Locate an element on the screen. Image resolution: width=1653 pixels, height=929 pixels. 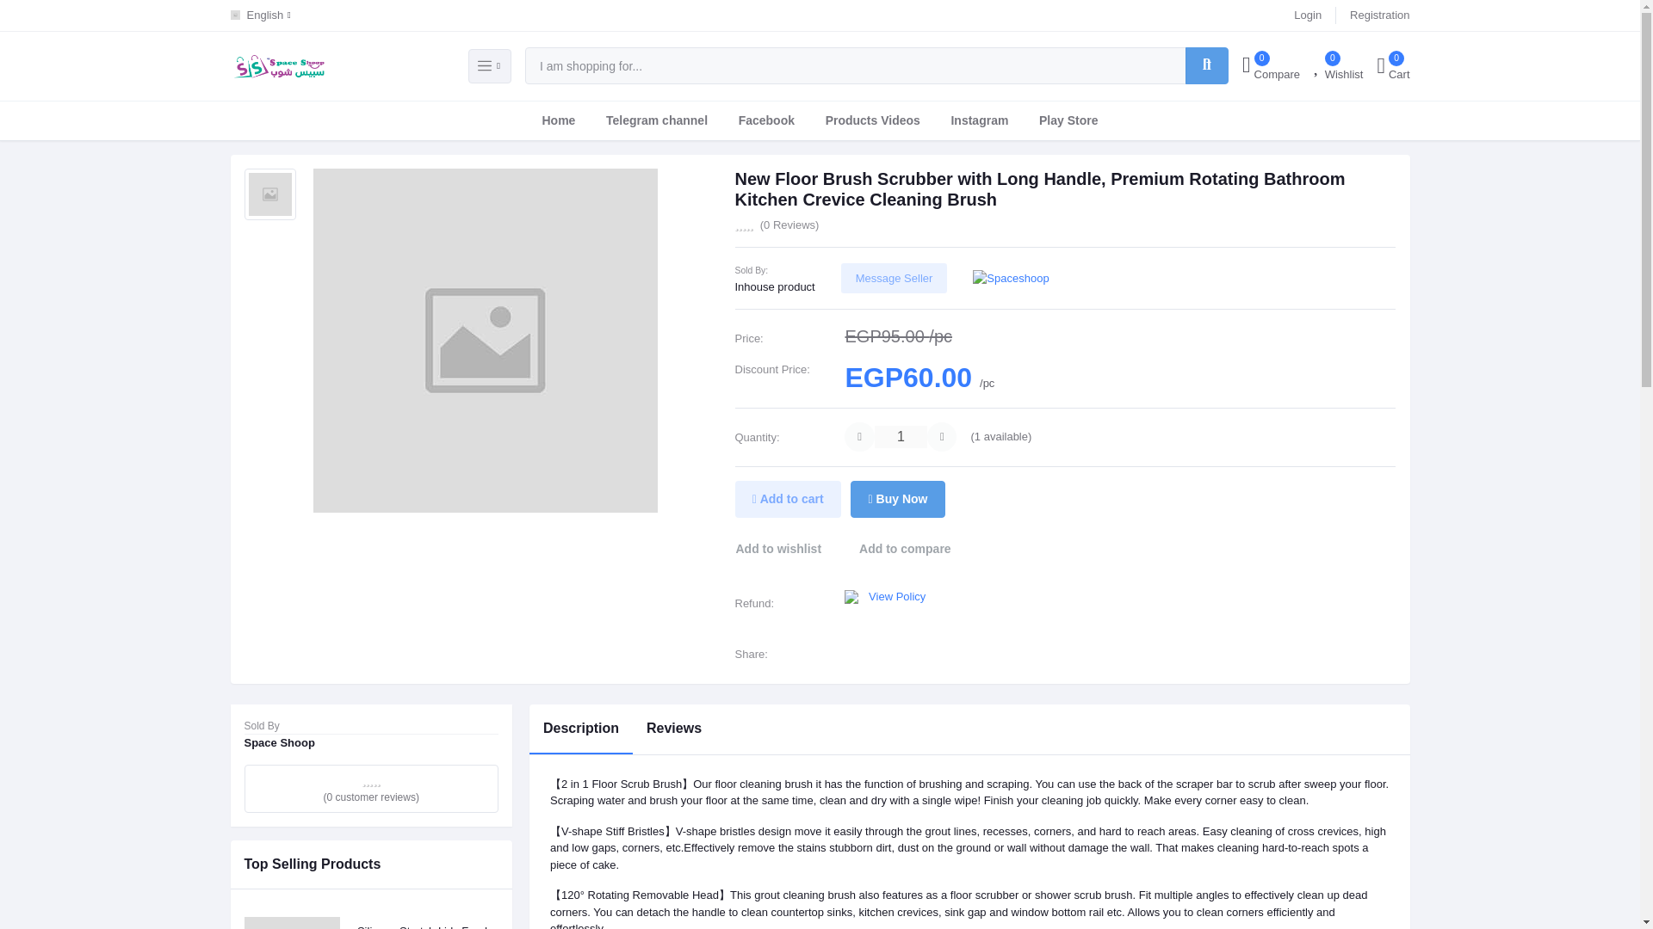
Buy Now is located at coordinates (897, 499).